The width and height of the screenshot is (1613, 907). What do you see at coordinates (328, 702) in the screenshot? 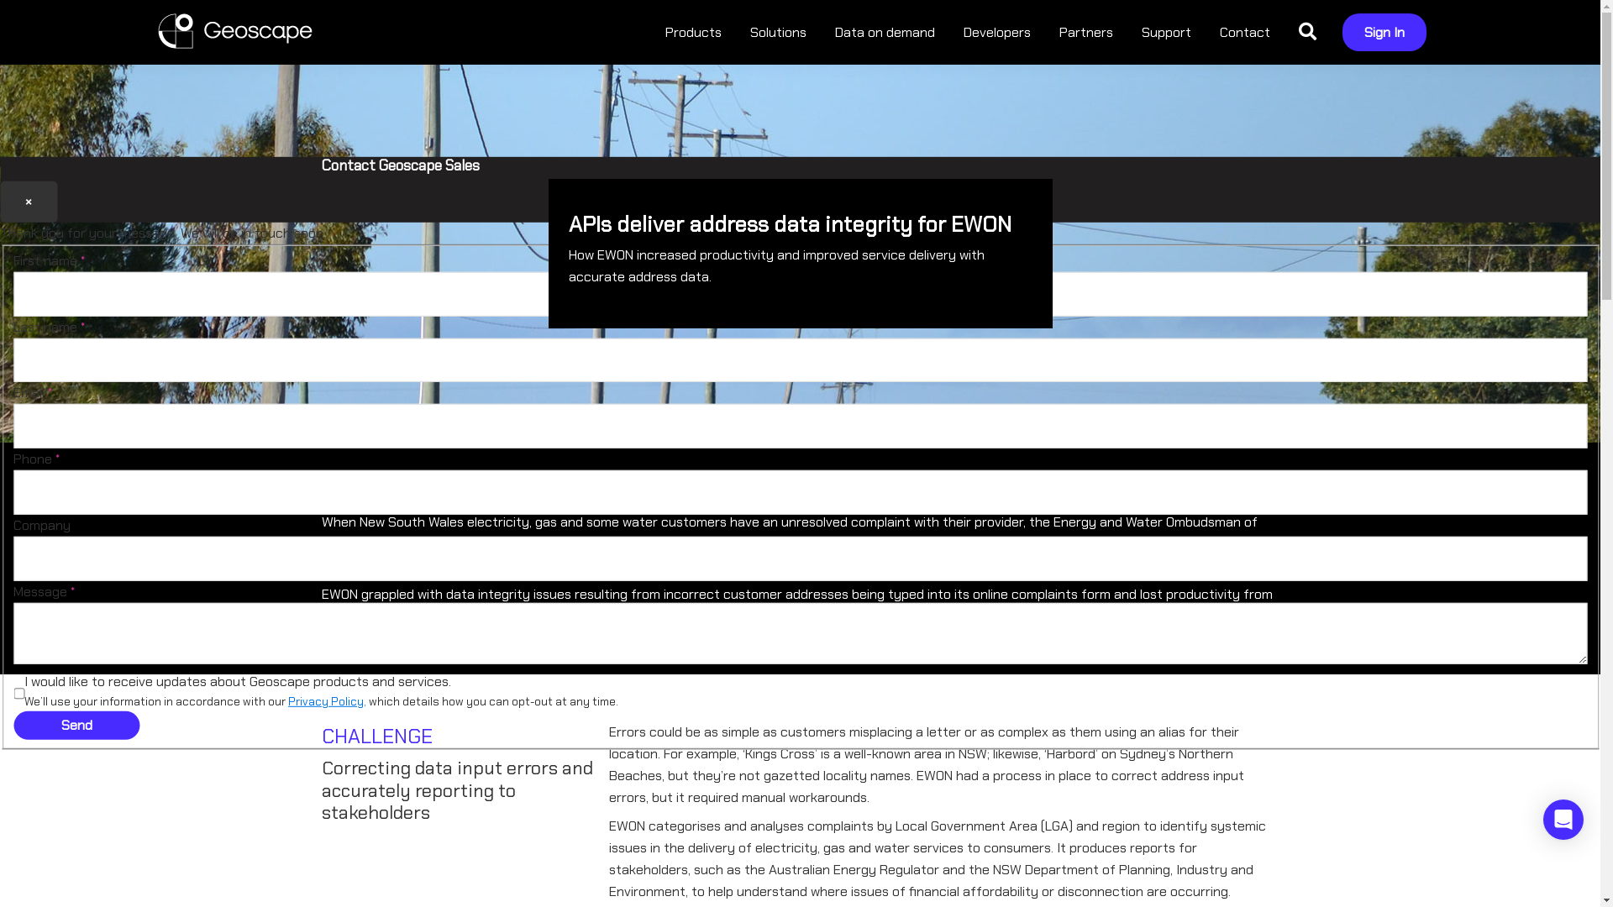
I see `Privacy Policy,` at bounding box center [328, 702].